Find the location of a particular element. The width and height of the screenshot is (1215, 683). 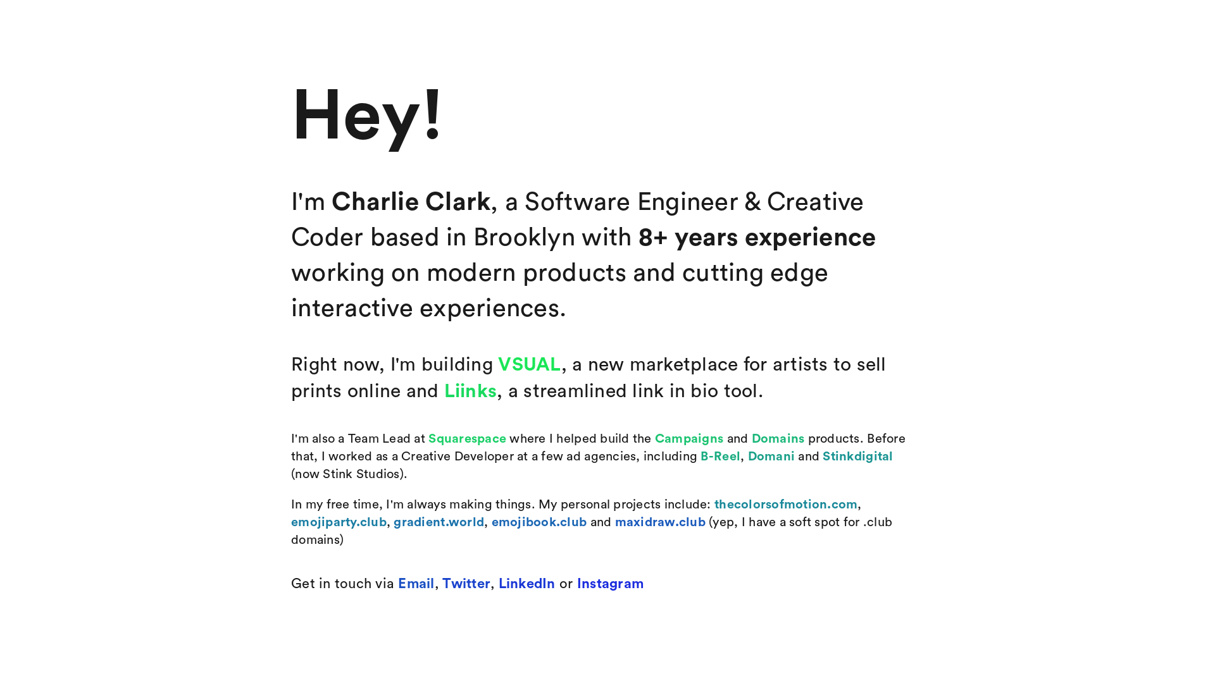

emojiparty.club is located at coordinates (339, 522).